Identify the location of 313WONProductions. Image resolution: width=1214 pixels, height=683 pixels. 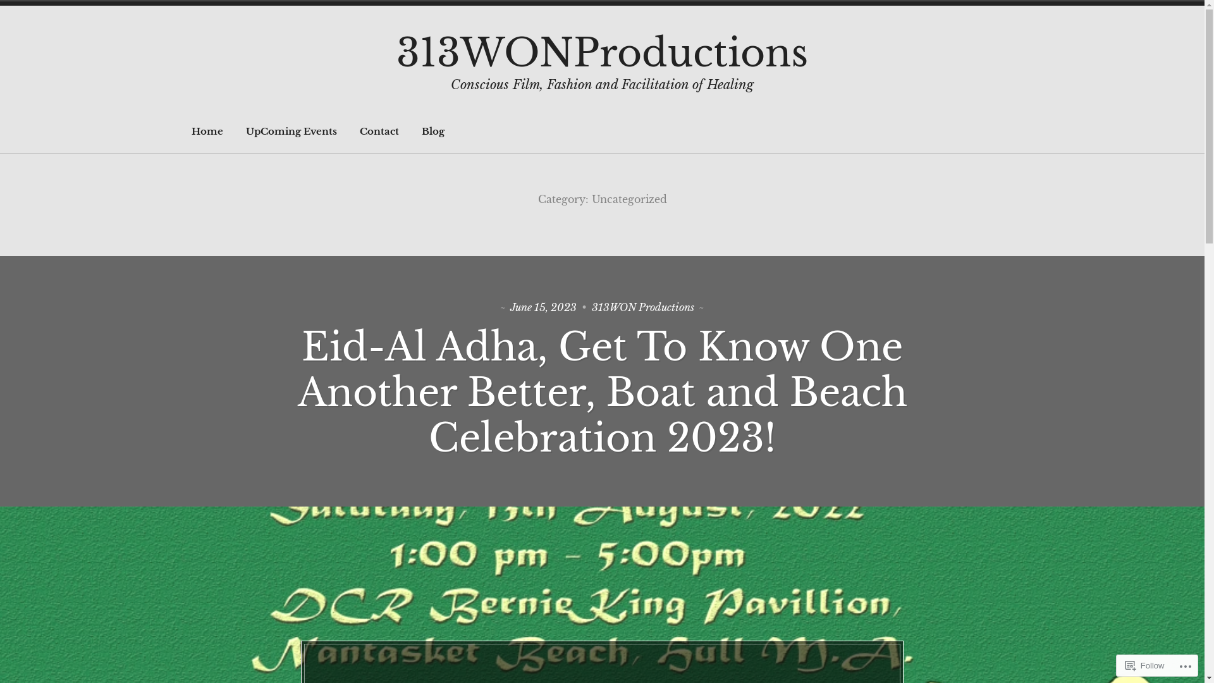
(602, 53).